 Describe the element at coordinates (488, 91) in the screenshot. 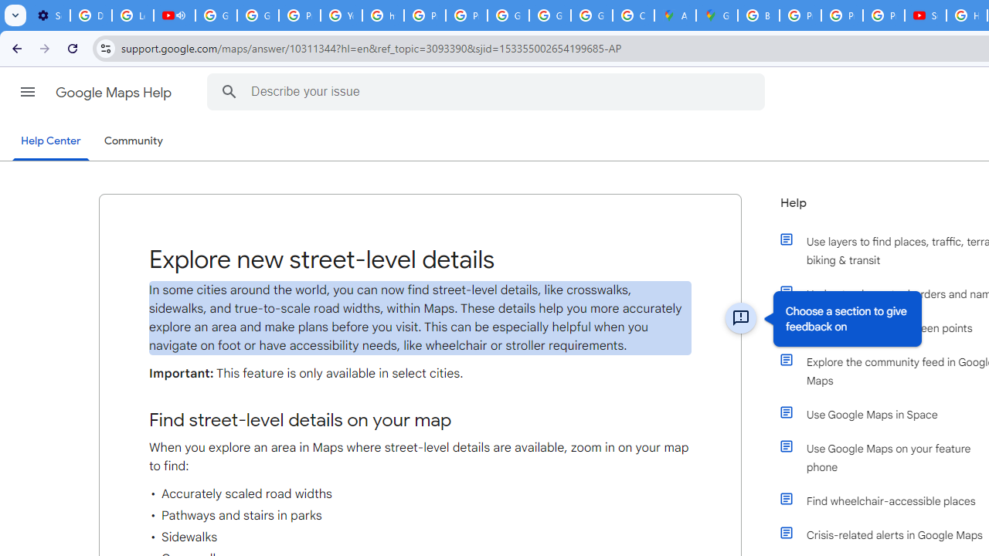

I see `Describe your issue` at that location.